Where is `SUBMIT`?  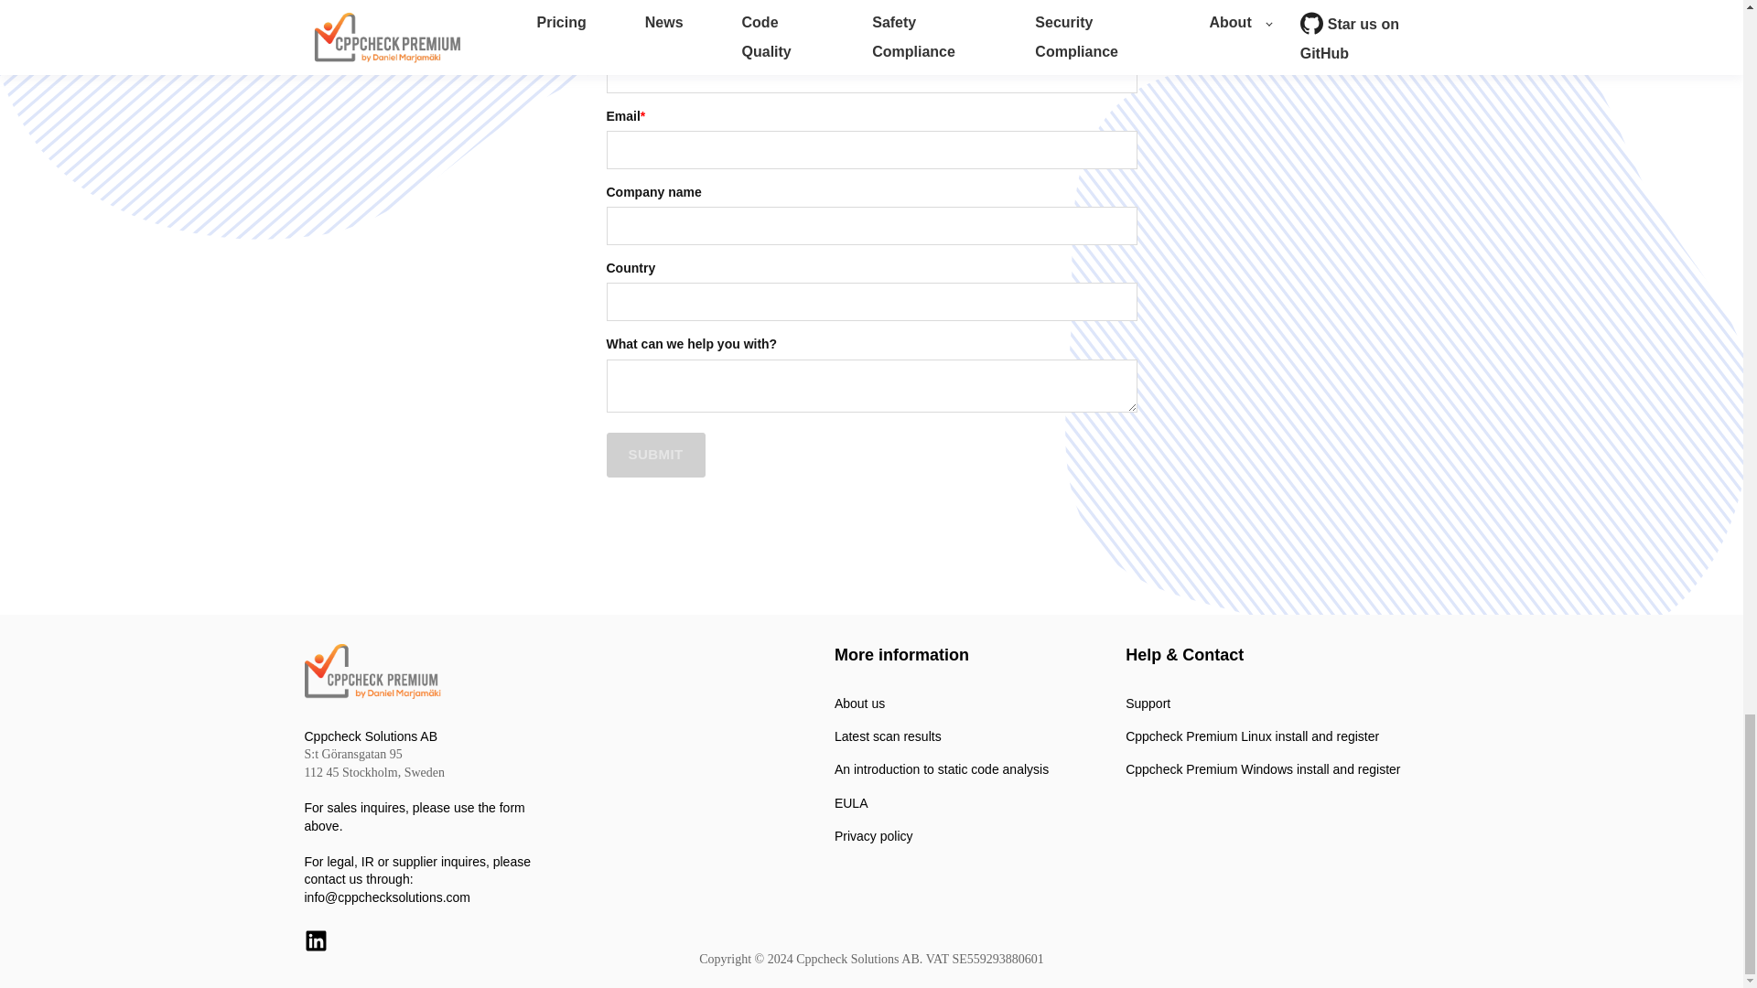
SUBMIT is located at coordinates (655, 455).